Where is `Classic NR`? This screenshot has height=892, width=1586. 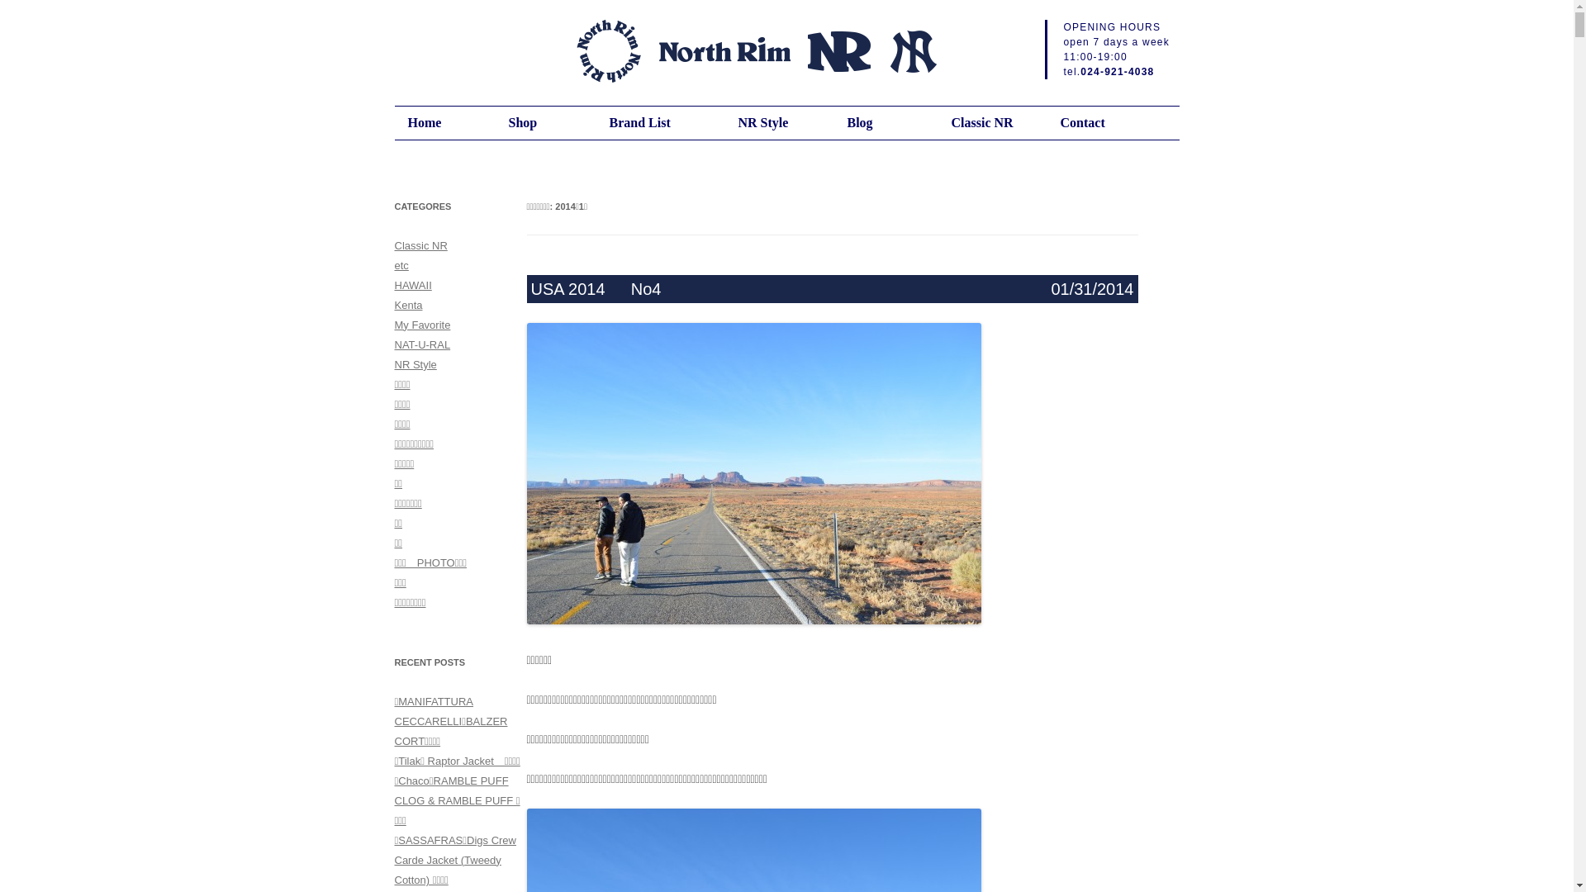
Classic NR is located at coordinates (421, 246).